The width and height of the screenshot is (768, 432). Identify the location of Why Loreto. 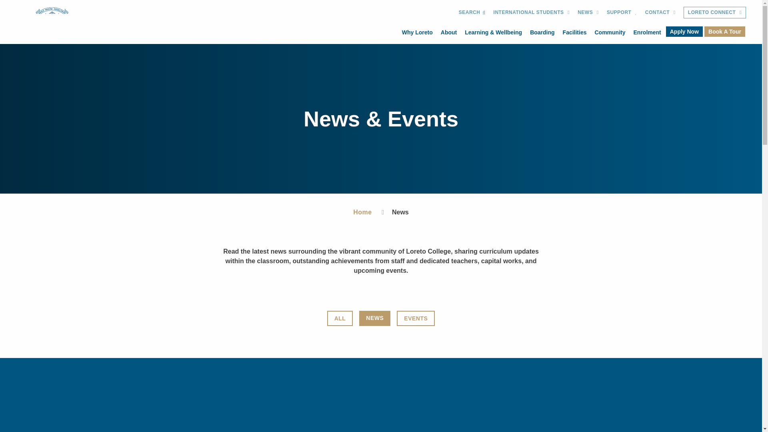
(417, 33).